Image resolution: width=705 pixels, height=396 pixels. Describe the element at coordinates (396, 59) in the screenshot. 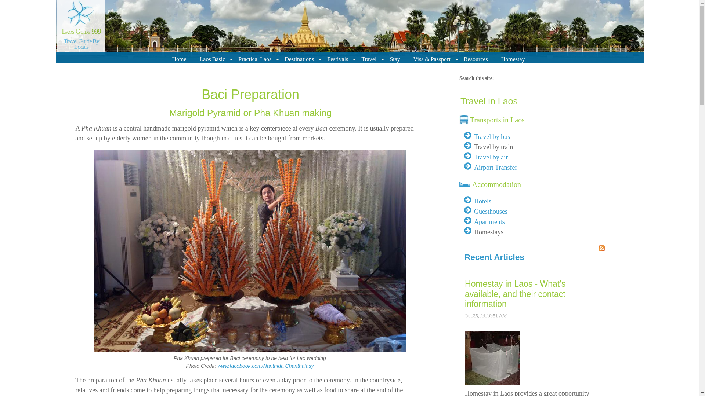

I see `Stay` at that location.